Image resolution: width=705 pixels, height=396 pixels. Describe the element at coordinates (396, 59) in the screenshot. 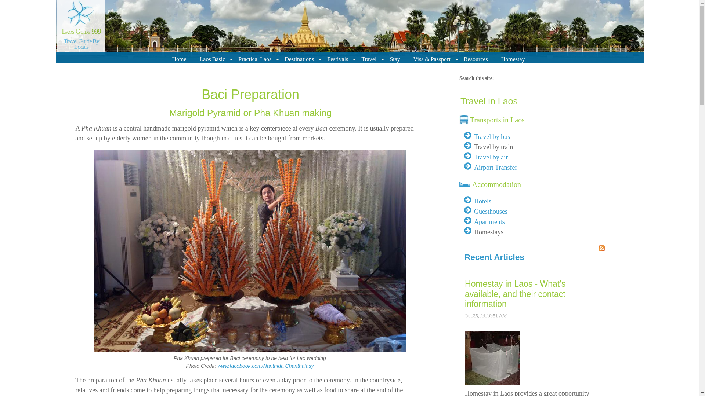

I see `Stay` at that location.